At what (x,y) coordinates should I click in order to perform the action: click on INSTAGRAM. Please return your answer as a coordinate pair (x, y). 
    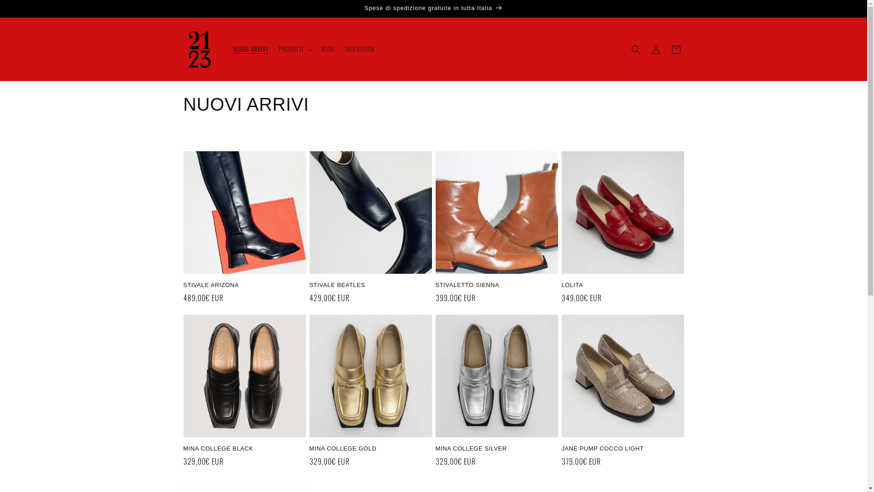
    Looking at the image, I should click on (360, 49).